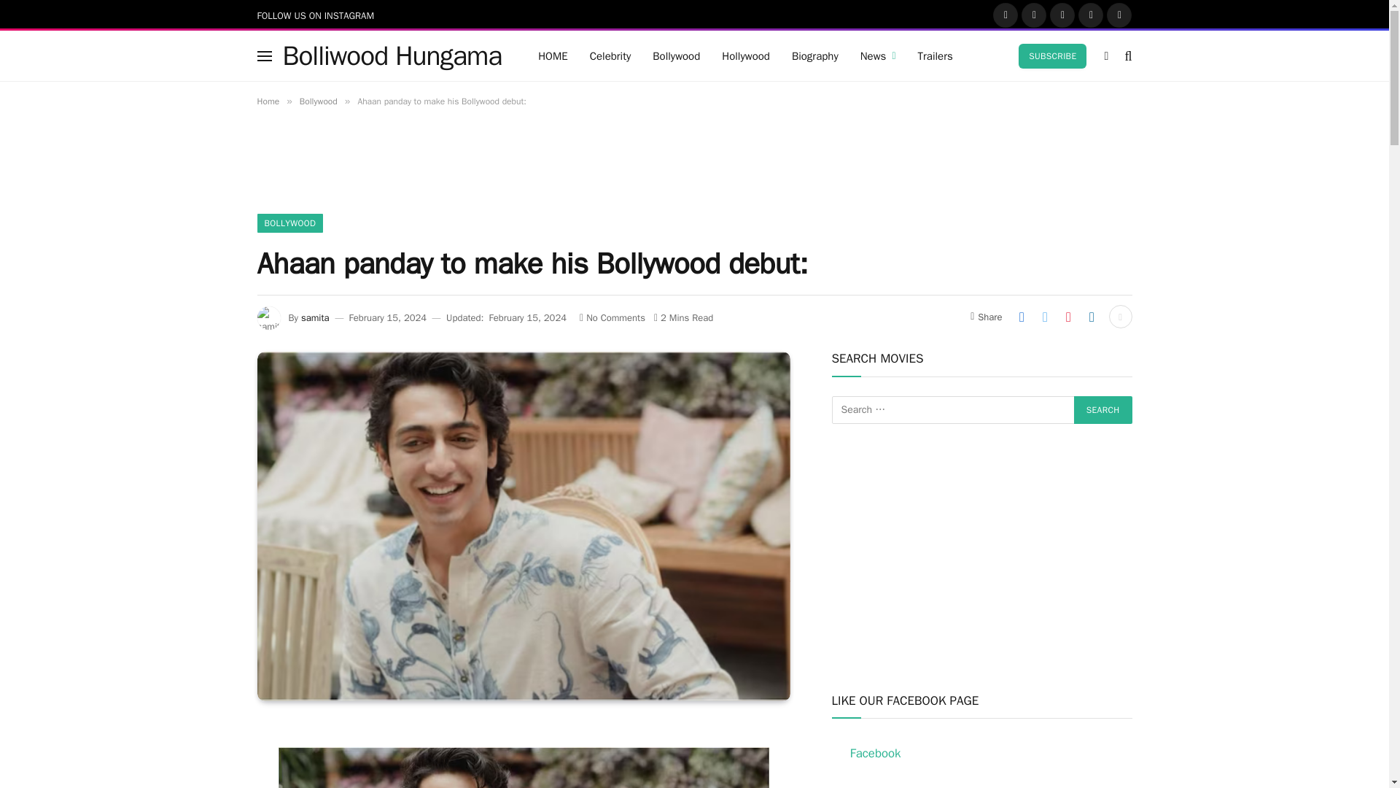 This screenshot has height=788, width=1400. Describe the element at coordinates (1105, 55) in the screenshot. I see `Switch to Dark Design - easier on eyes.` at that location.